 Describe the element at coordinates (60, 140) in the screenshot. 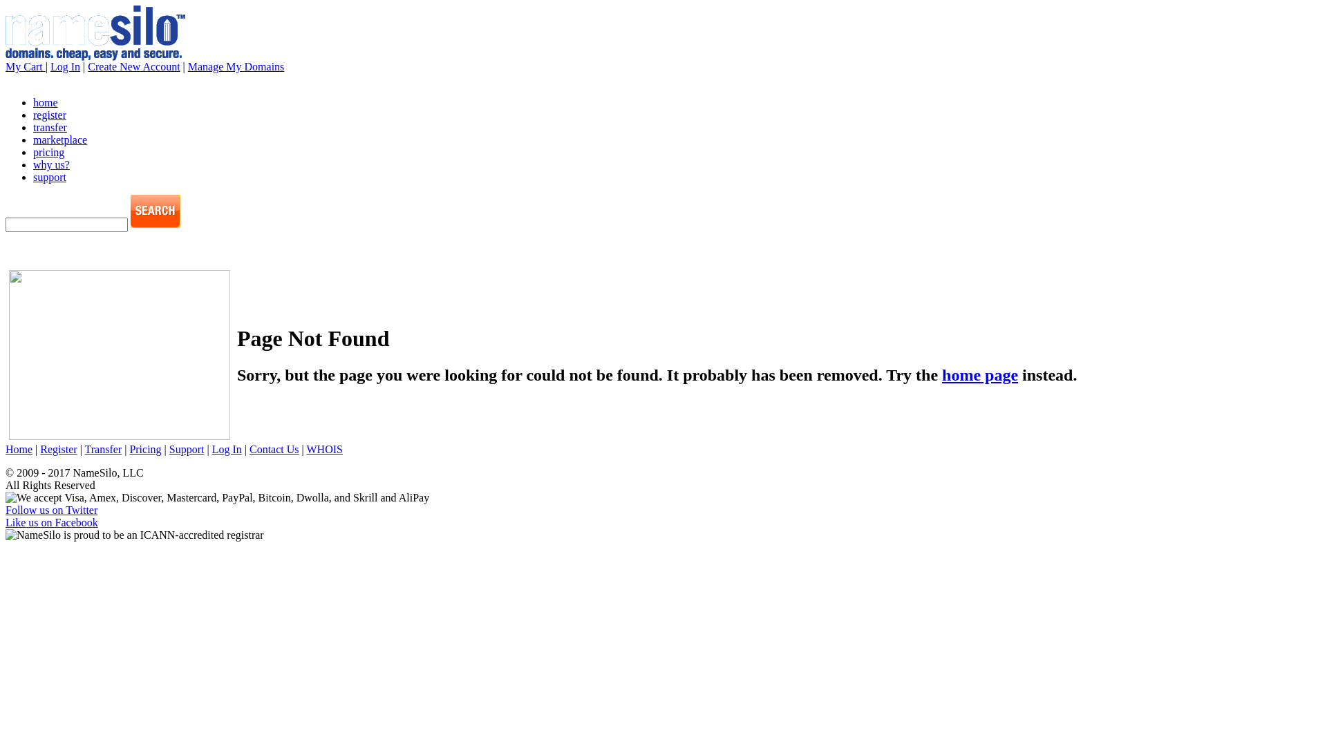

I see `marketplace` at that location.